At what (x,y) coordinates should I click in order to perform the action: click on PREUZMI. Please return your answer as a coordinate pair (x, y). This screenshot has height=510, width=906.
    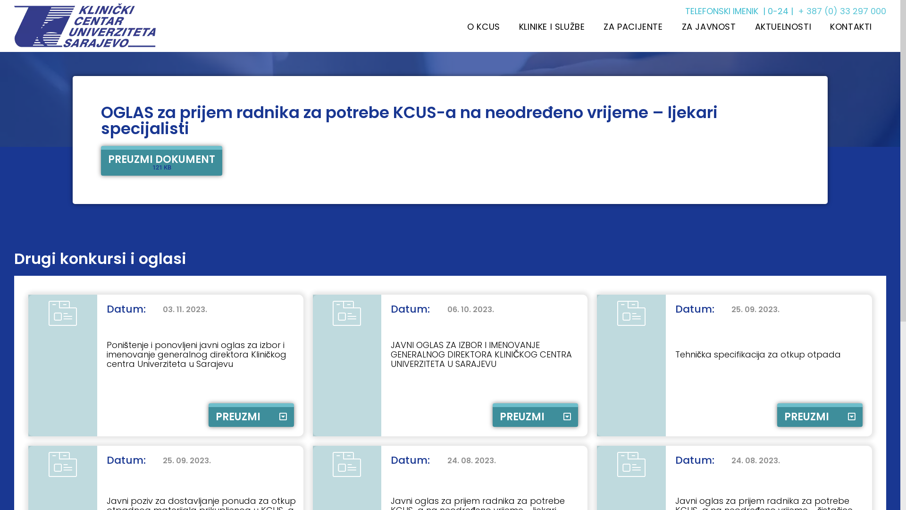
    Looking at the image, I should click on (820, 415).